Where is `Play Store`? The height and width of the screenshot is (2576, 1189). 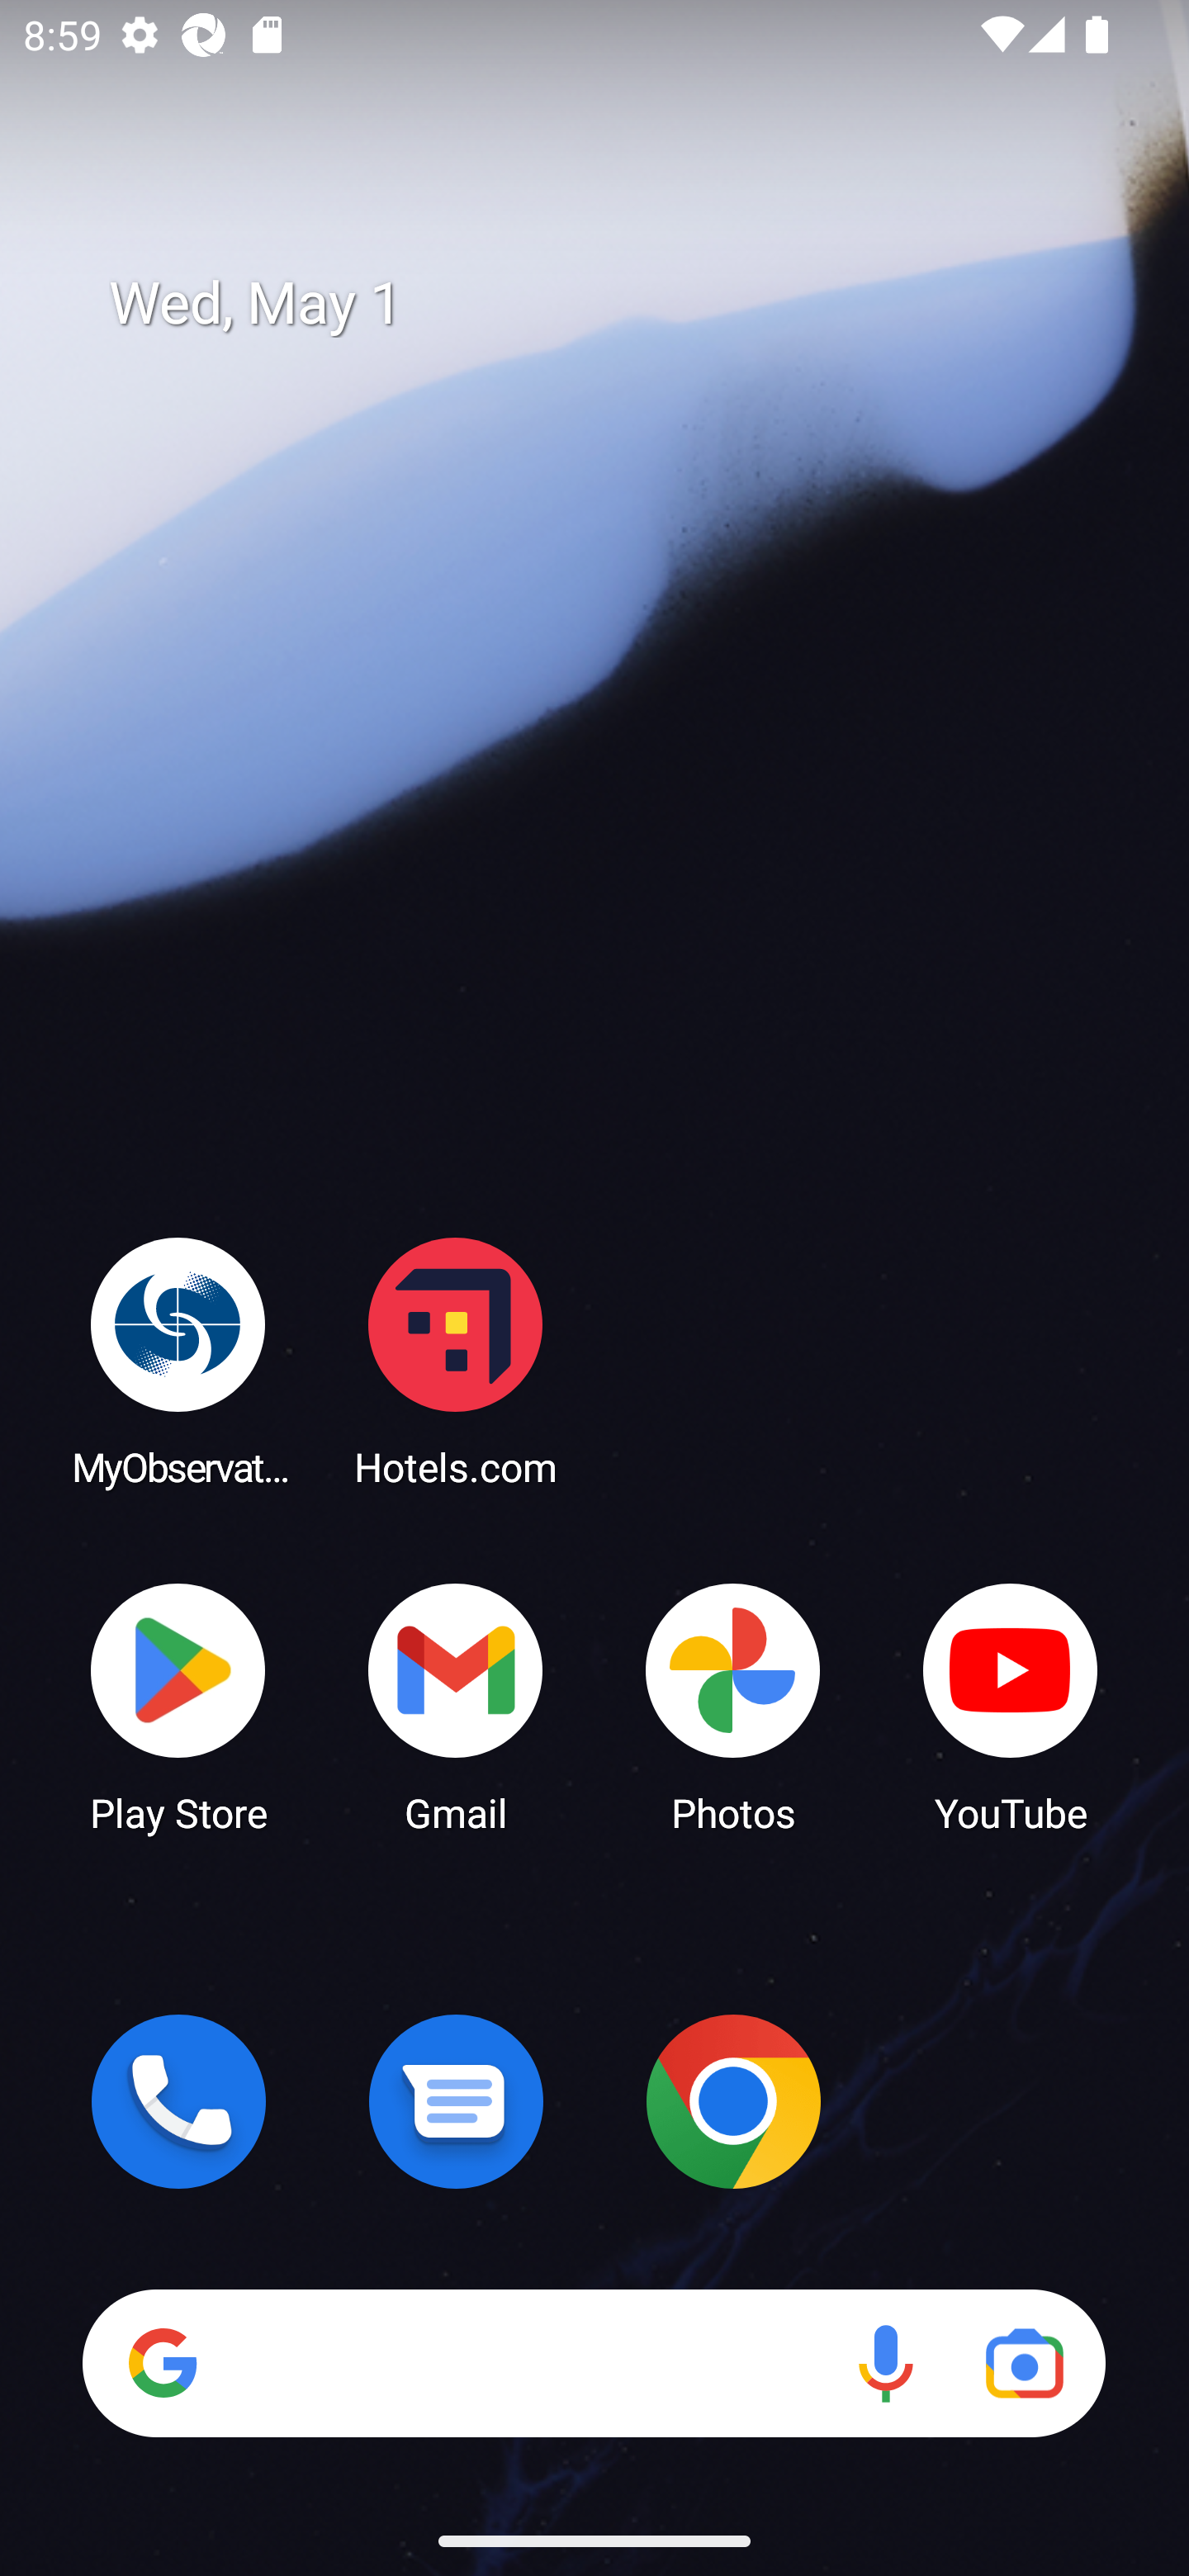
Play Store is located at coordinates (178, 1706).